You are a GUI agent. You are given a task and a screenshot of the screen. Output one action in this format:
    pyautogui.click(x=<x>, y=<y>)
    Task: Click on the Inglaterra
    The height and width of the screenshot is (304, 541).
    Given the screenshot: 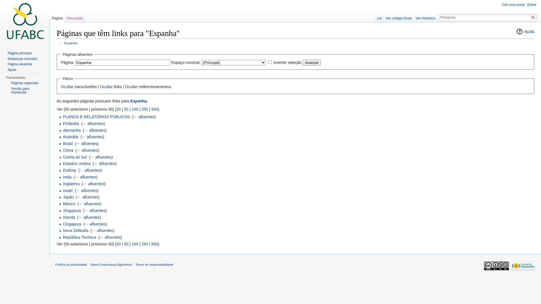 What is the action you would take?
    pyautogui.click(x=71, y=184)
    